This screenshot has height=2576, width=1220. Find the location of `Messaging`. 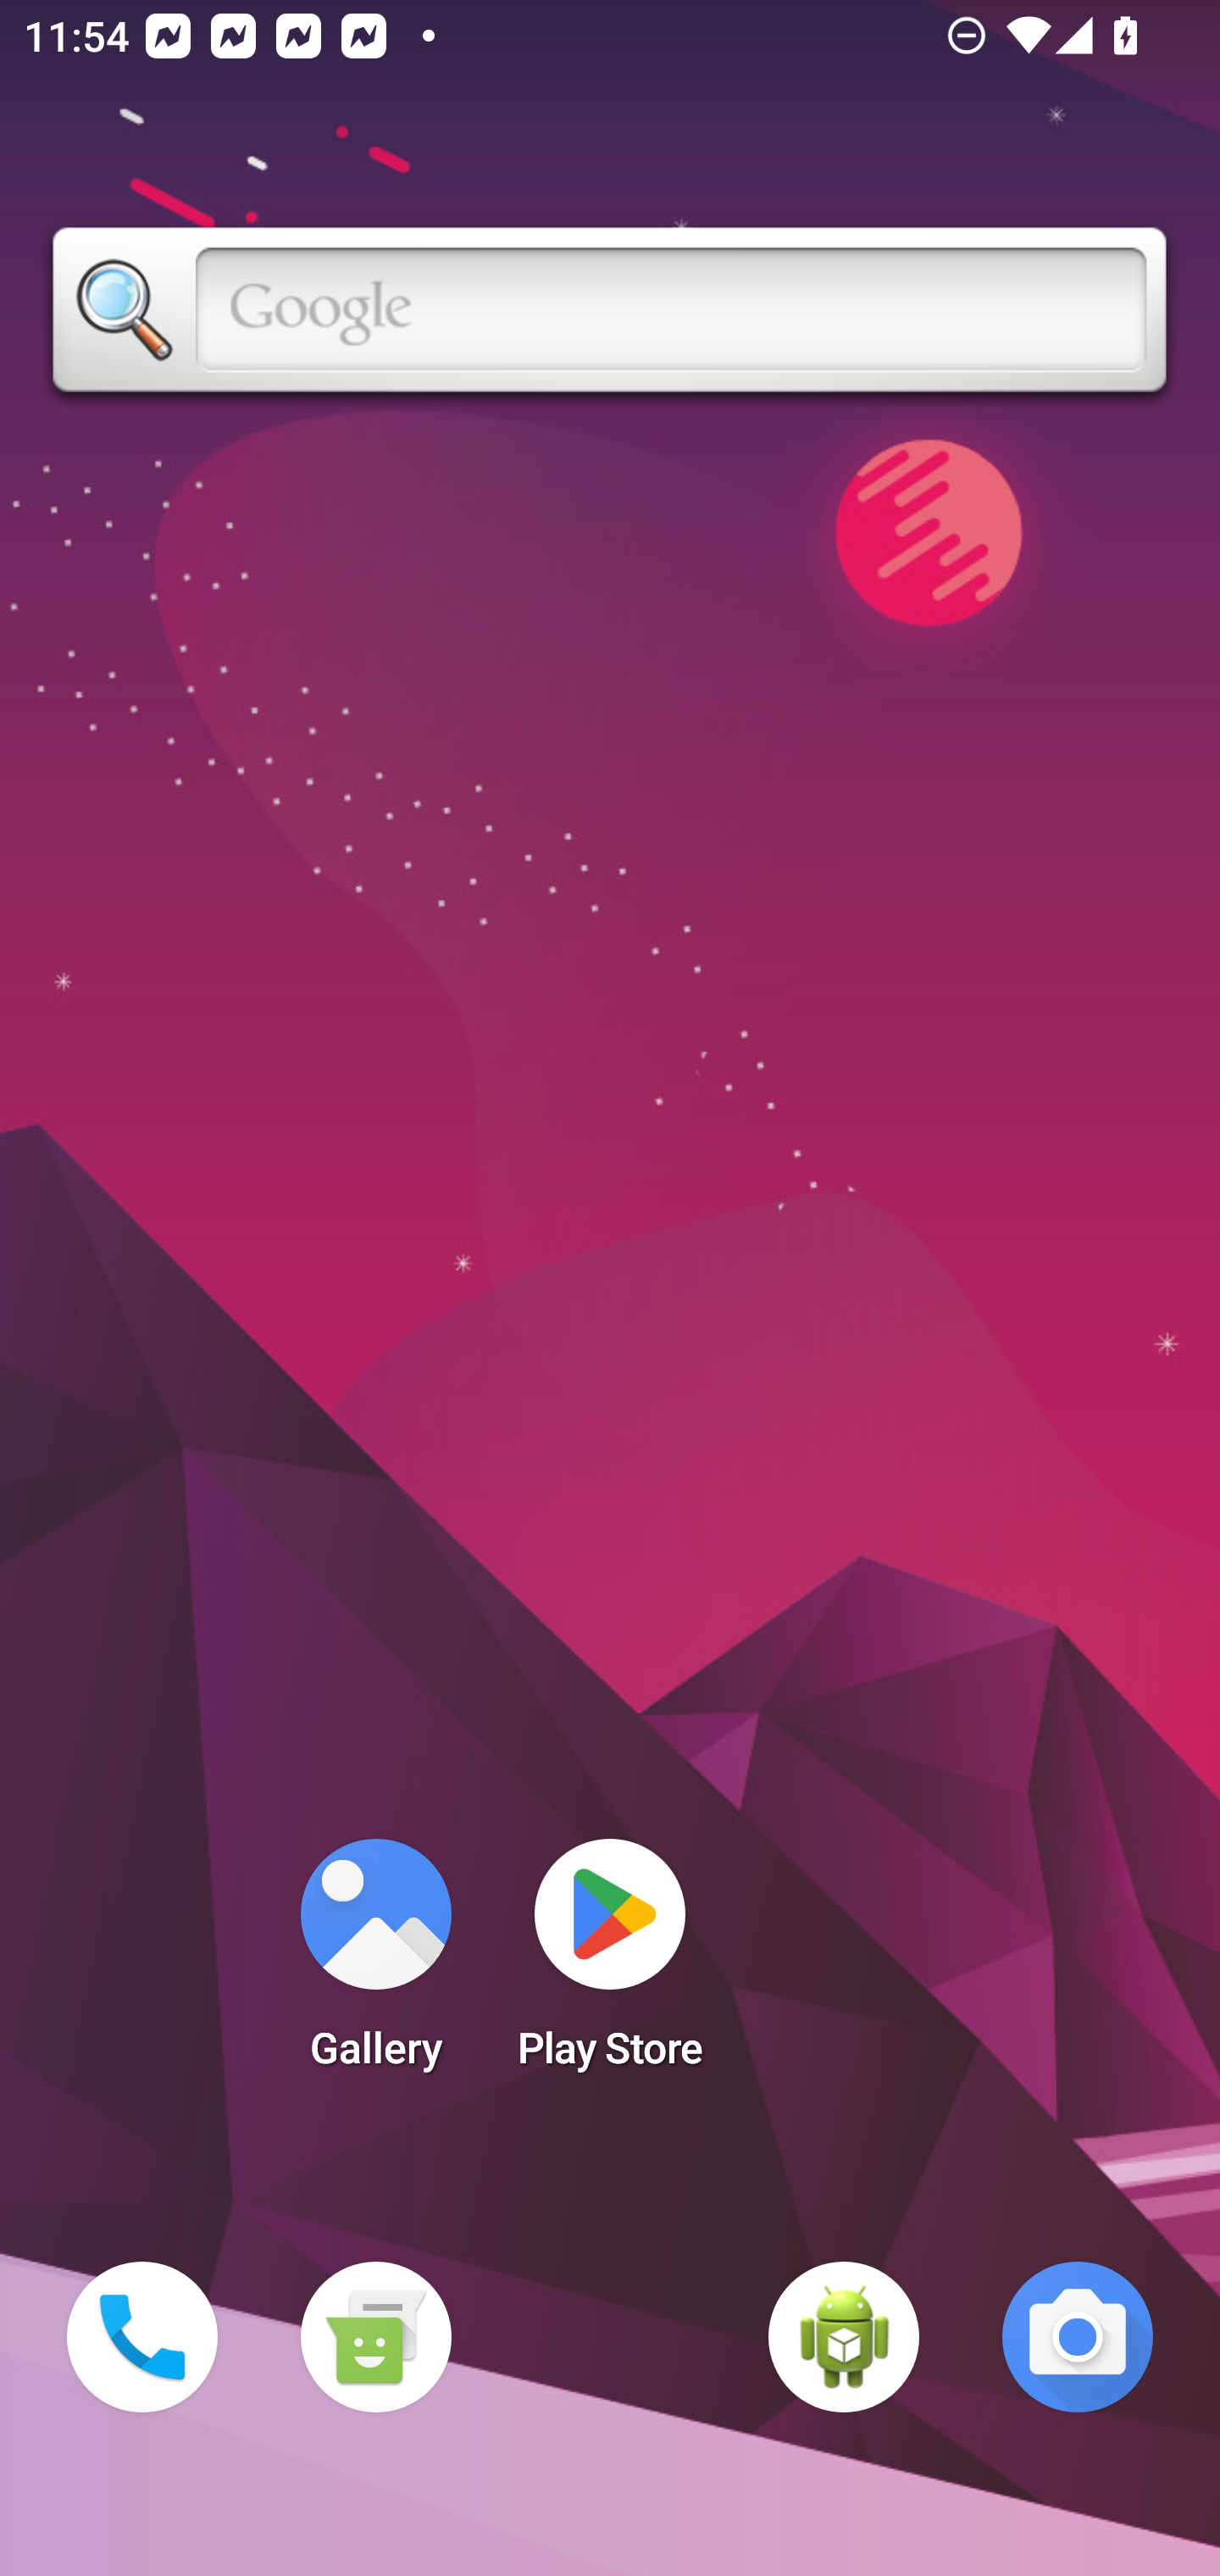

Messaging is located at coordinates (375, 2337).